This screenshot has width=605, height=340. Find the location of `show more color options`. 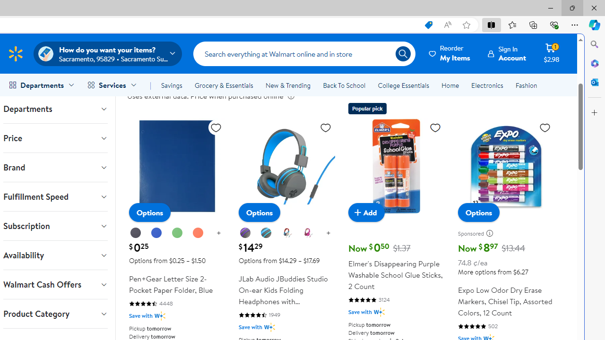

show more color options is located at coordinates (328, 233).